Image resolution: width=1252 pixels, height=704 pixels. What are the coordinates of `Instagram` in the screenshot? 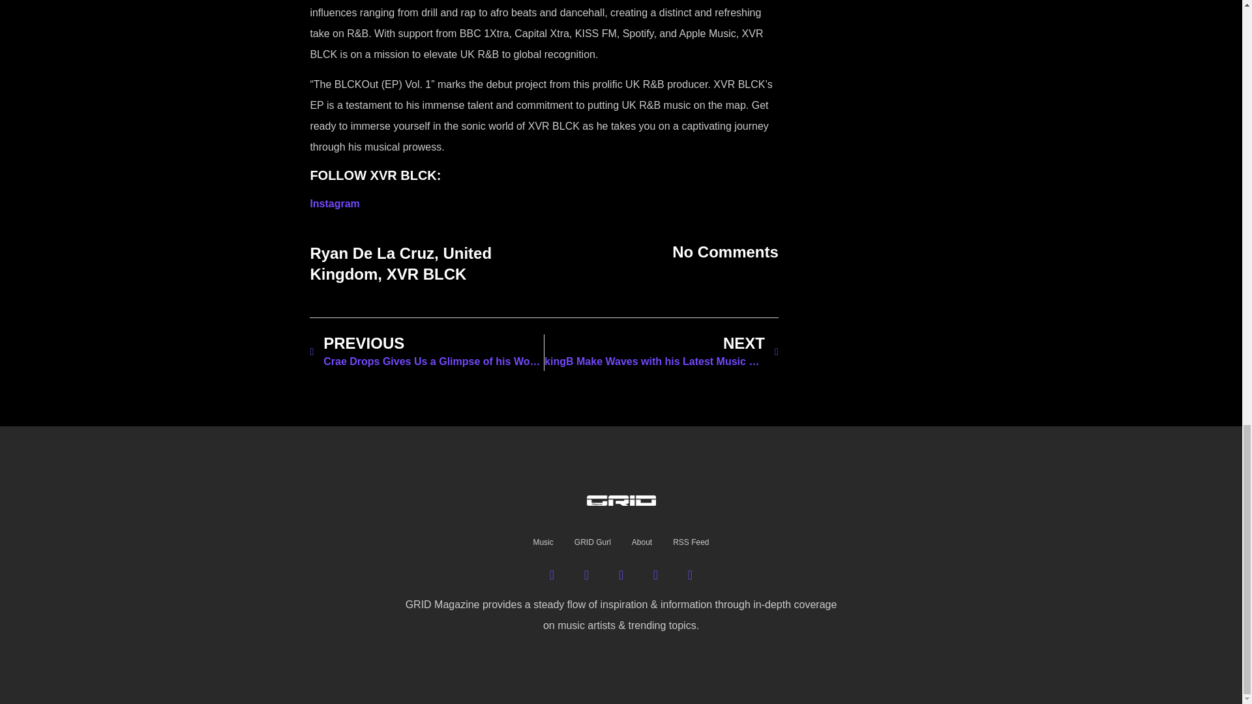 It's located at (334, 203).